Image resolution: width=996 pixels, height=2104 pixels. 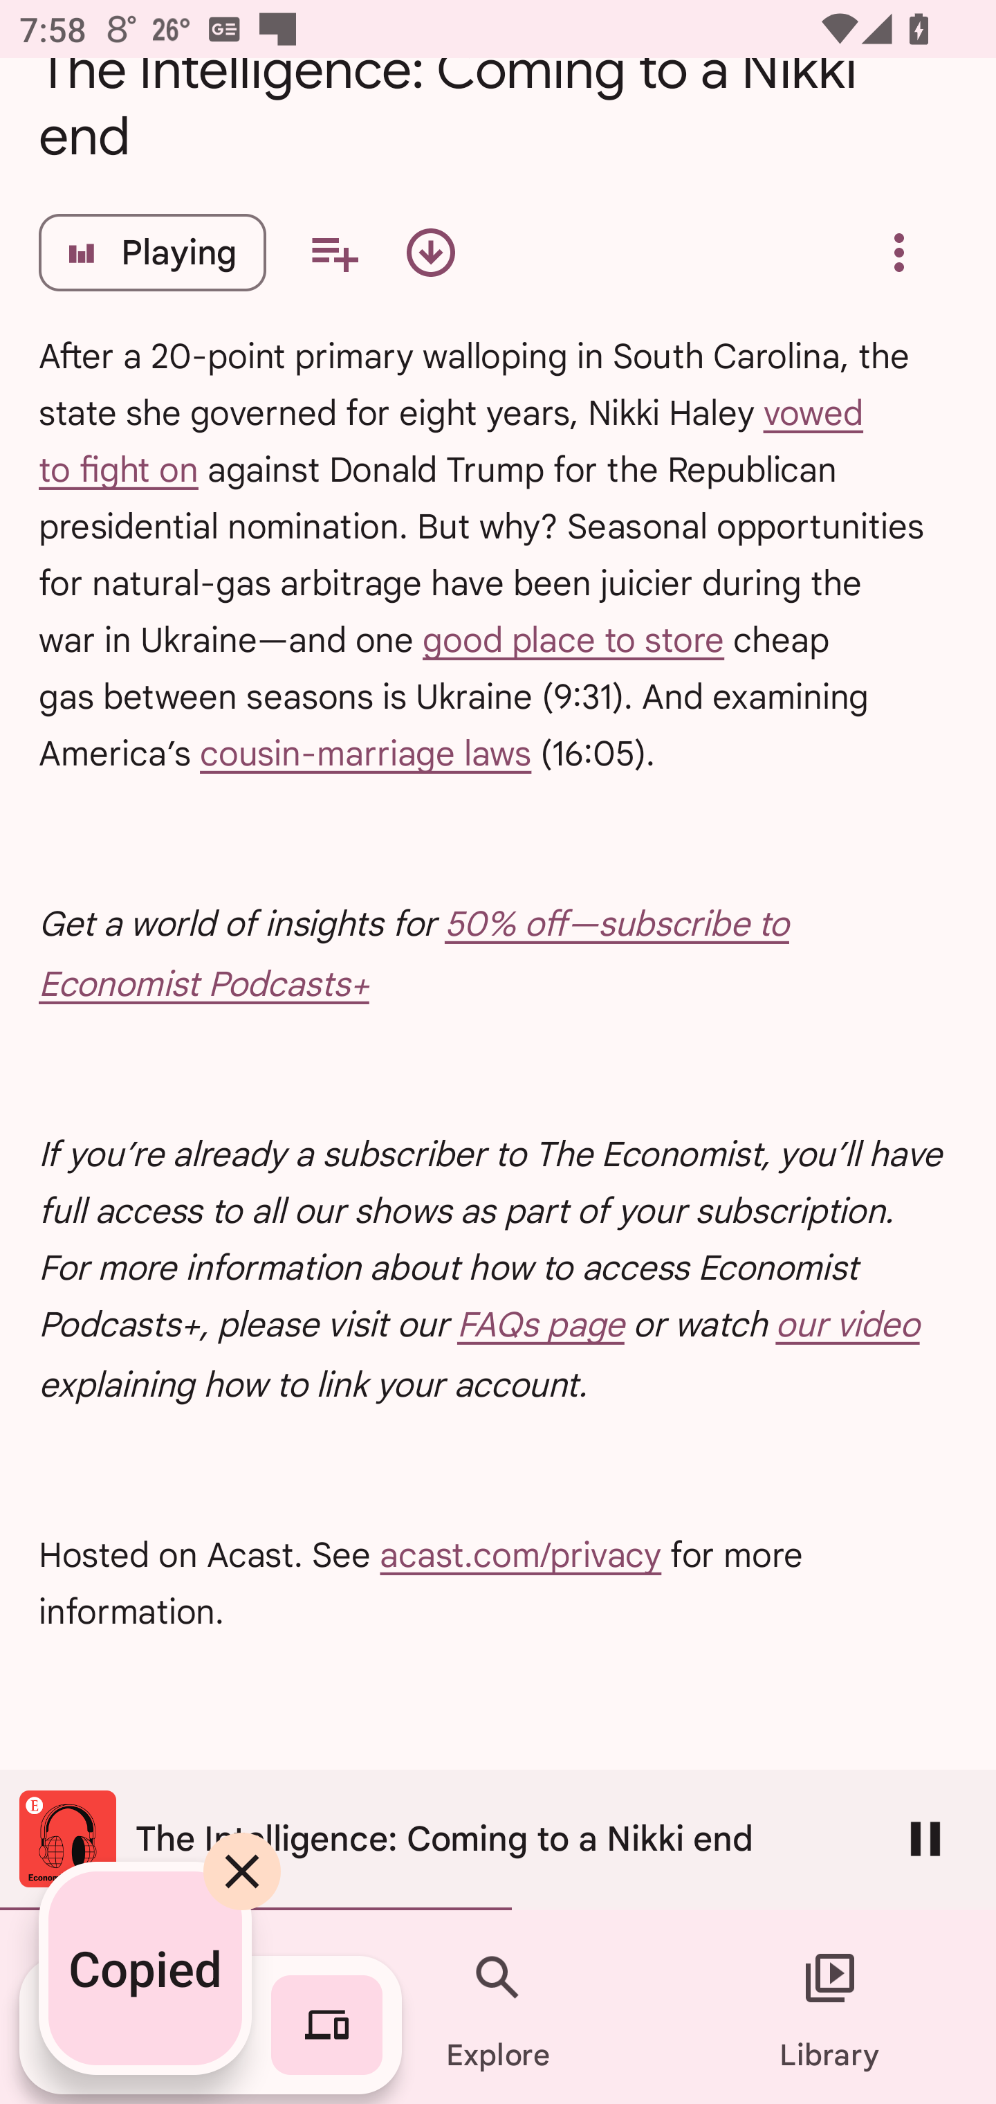 What do you see at coordinates (925, 1838) in the screenshot?
I see `Pause` at bounding box center [925, 1838].